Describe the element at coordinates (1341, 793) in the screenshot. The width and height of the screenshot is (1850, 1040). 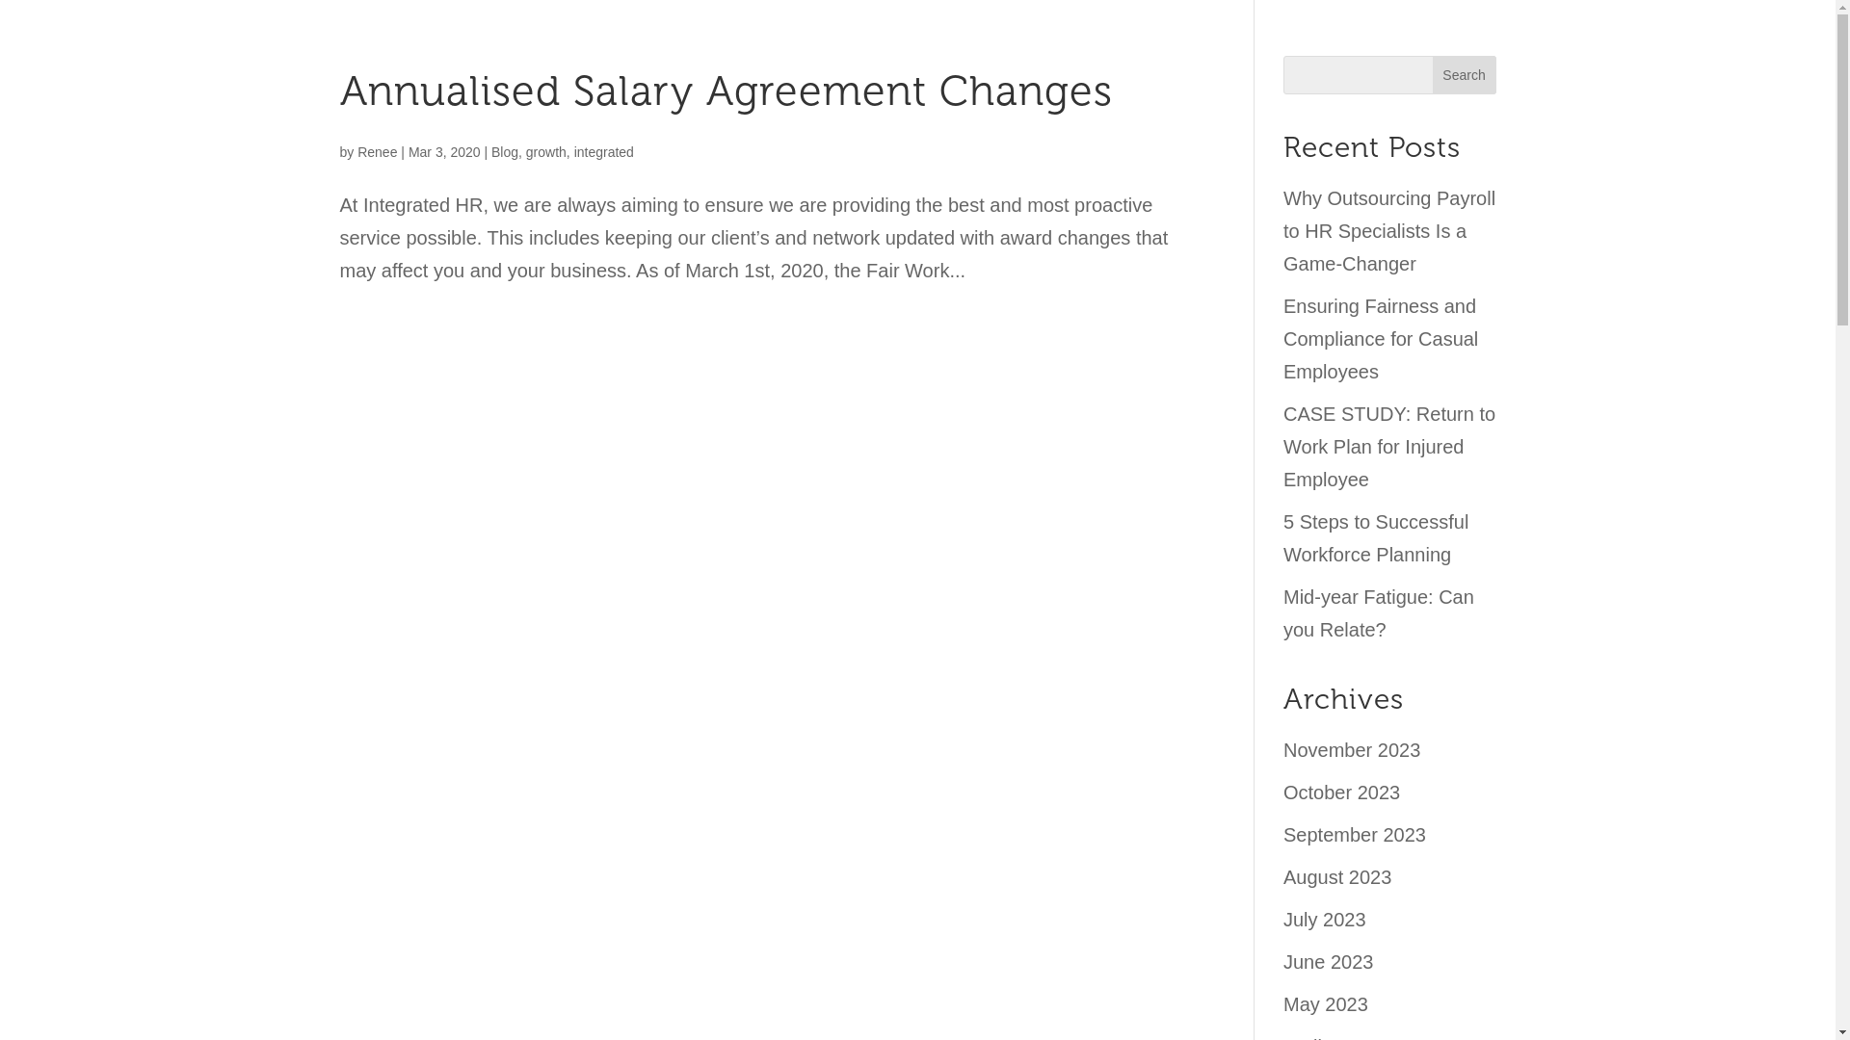
I see `October 2023` at that location.